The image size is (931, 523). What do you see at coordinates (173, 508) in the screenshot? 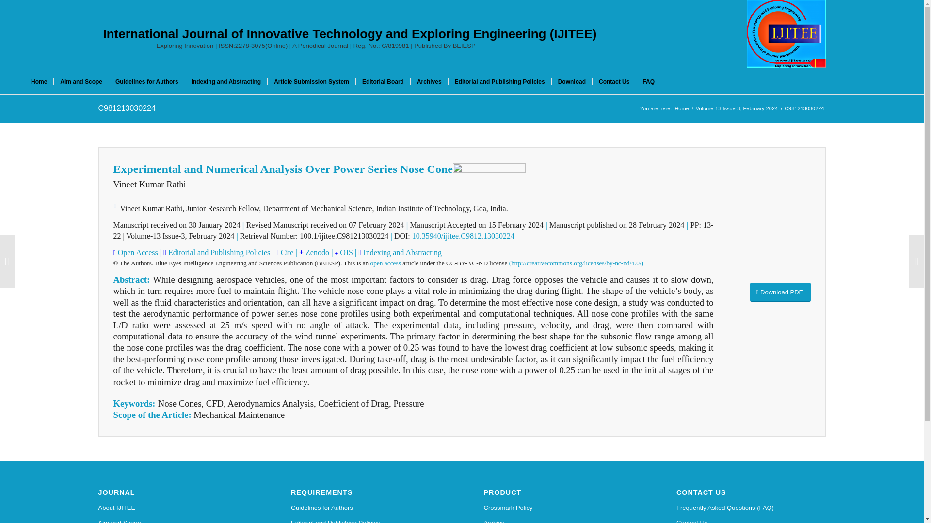
I see `About IJITEE` at bounding box center [173, 508].